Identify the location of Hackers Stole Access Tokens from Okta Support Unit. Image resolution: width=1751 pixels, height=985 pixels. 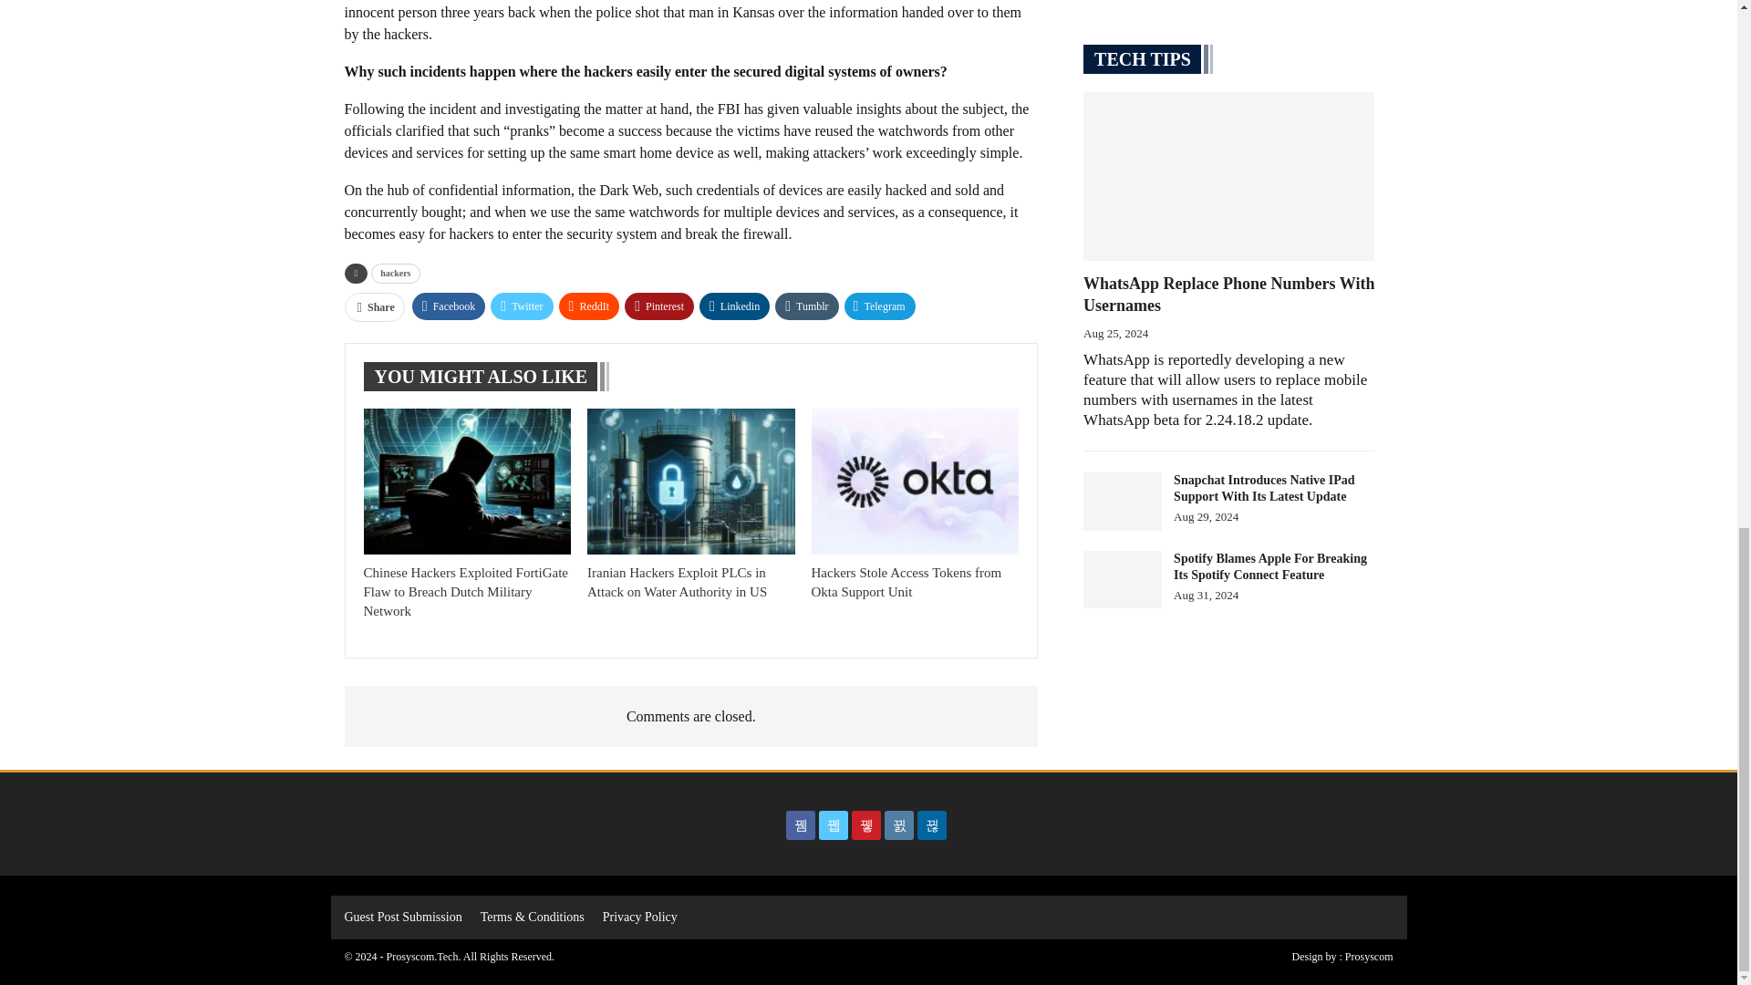
(907, 582).